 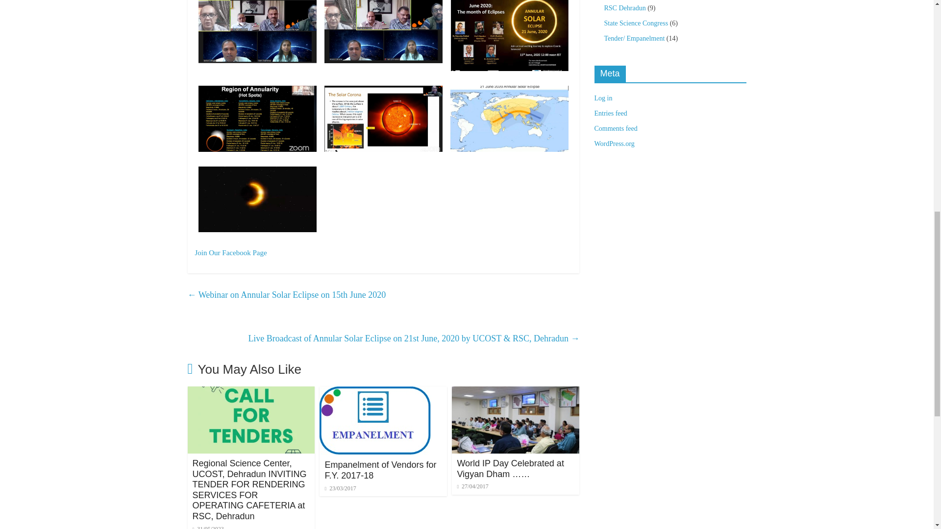 I want to click on 5:56 pm, so click(x=208, y=527).